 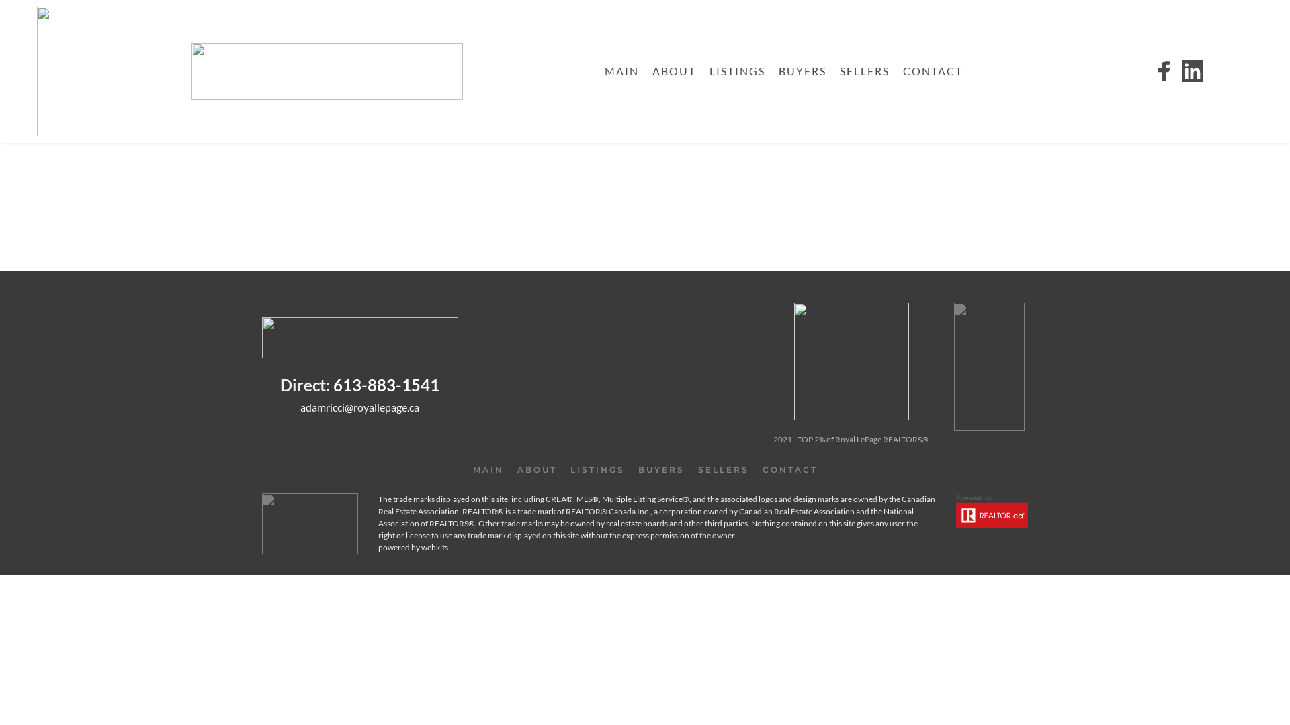 I want to click on  webkits , so click(x=435, y=548).